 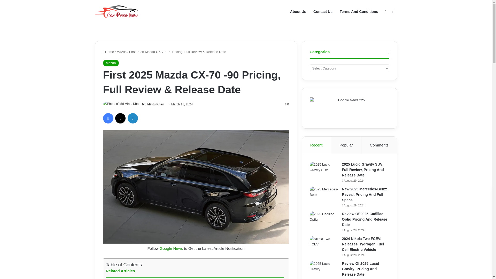 I want to click on Car Price View, so click(x=117, y=12).